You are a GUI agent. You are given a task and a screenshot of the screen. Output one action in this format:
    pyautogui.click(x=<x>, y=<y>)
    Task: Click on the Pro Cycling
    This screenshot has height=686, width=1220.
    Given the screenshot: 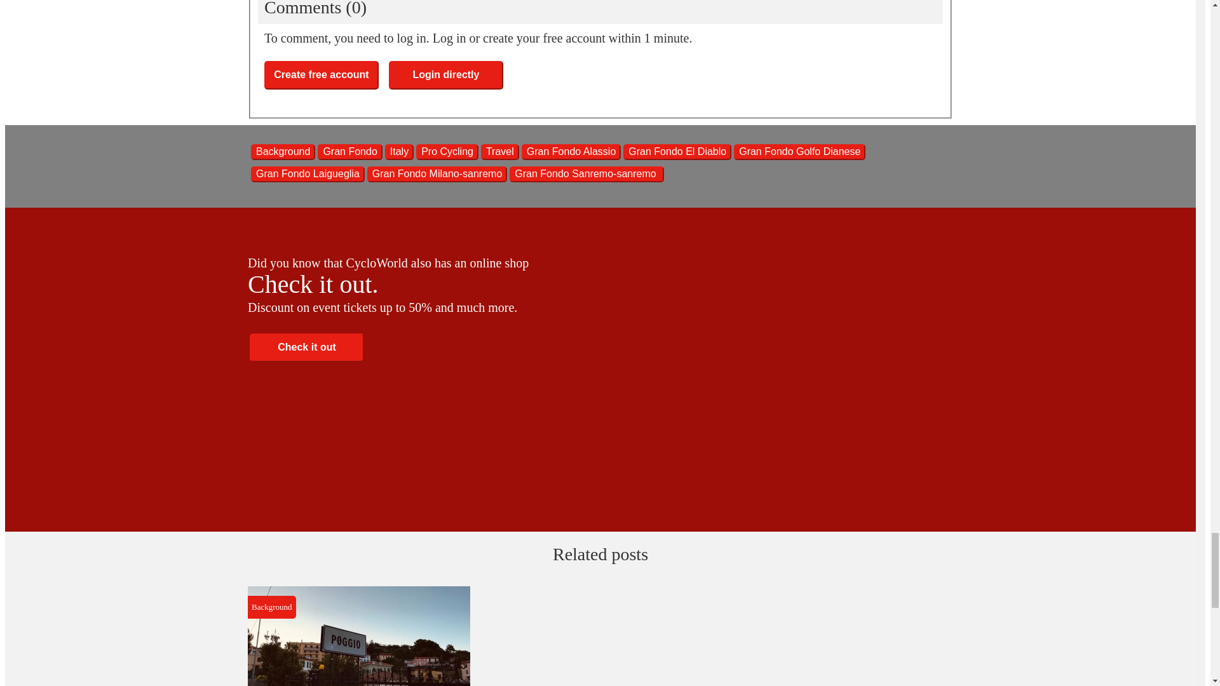 What is the action you would take?
    pyautogui.click(x=447, y=151)
    